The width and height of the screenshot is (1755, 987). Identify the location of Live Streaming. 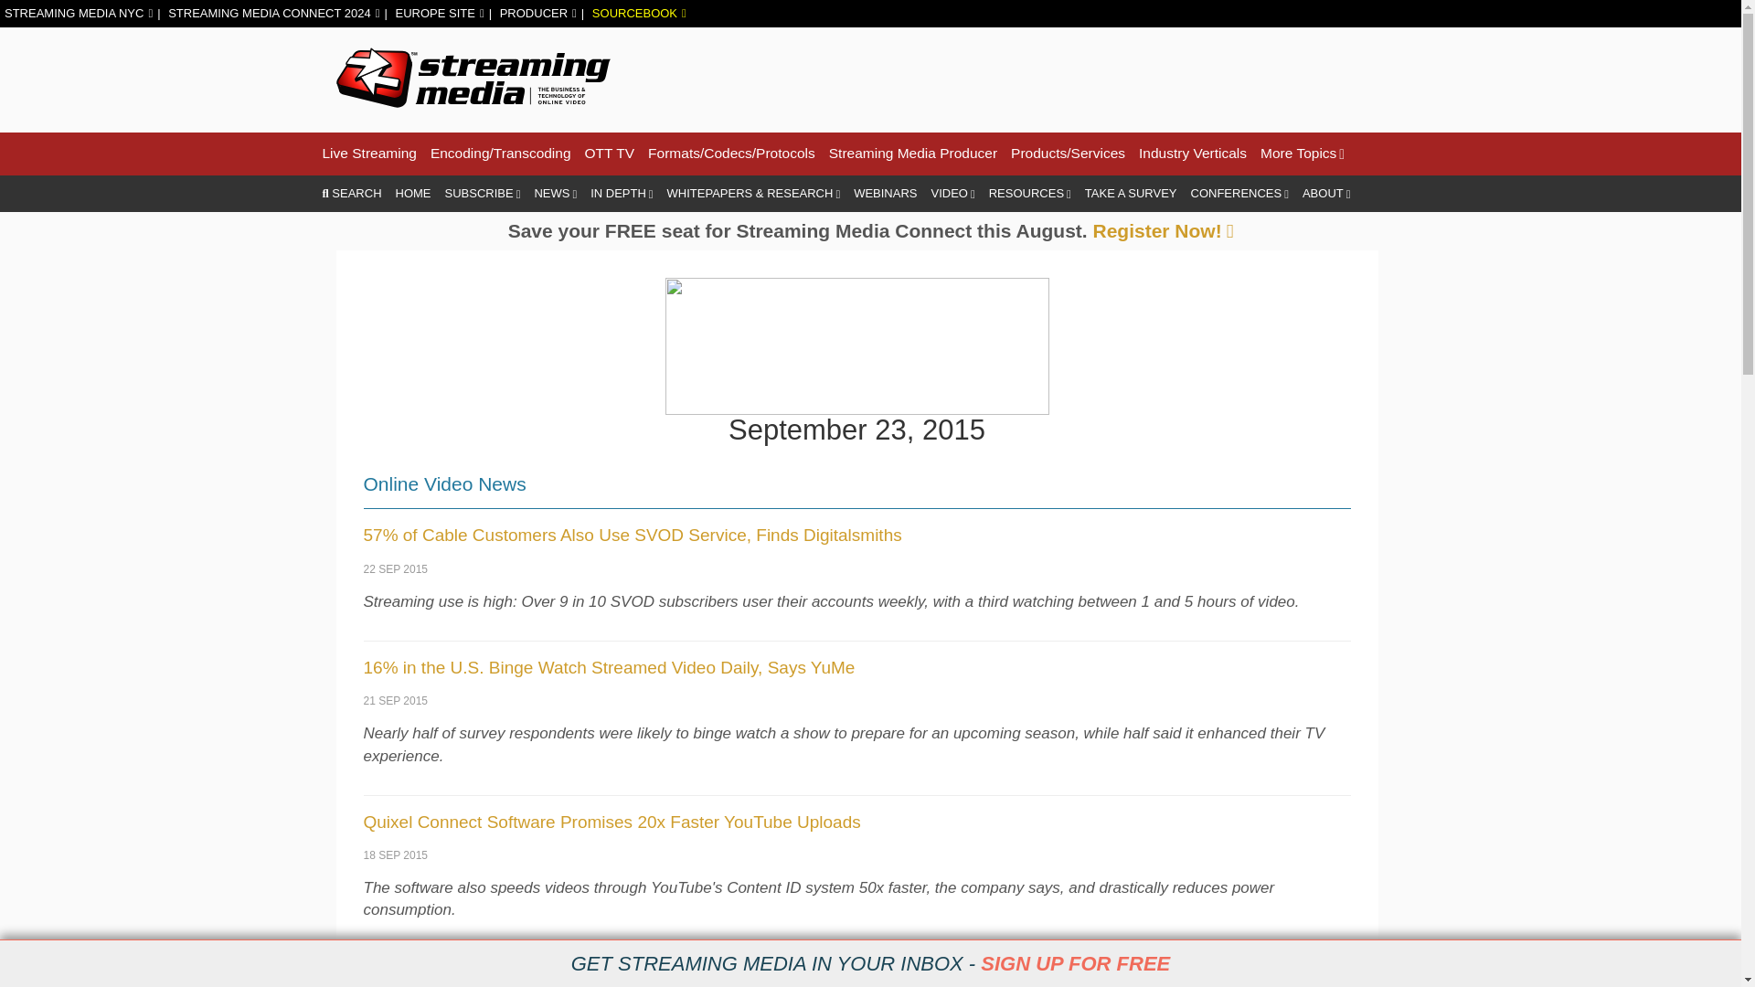
(368, 154).